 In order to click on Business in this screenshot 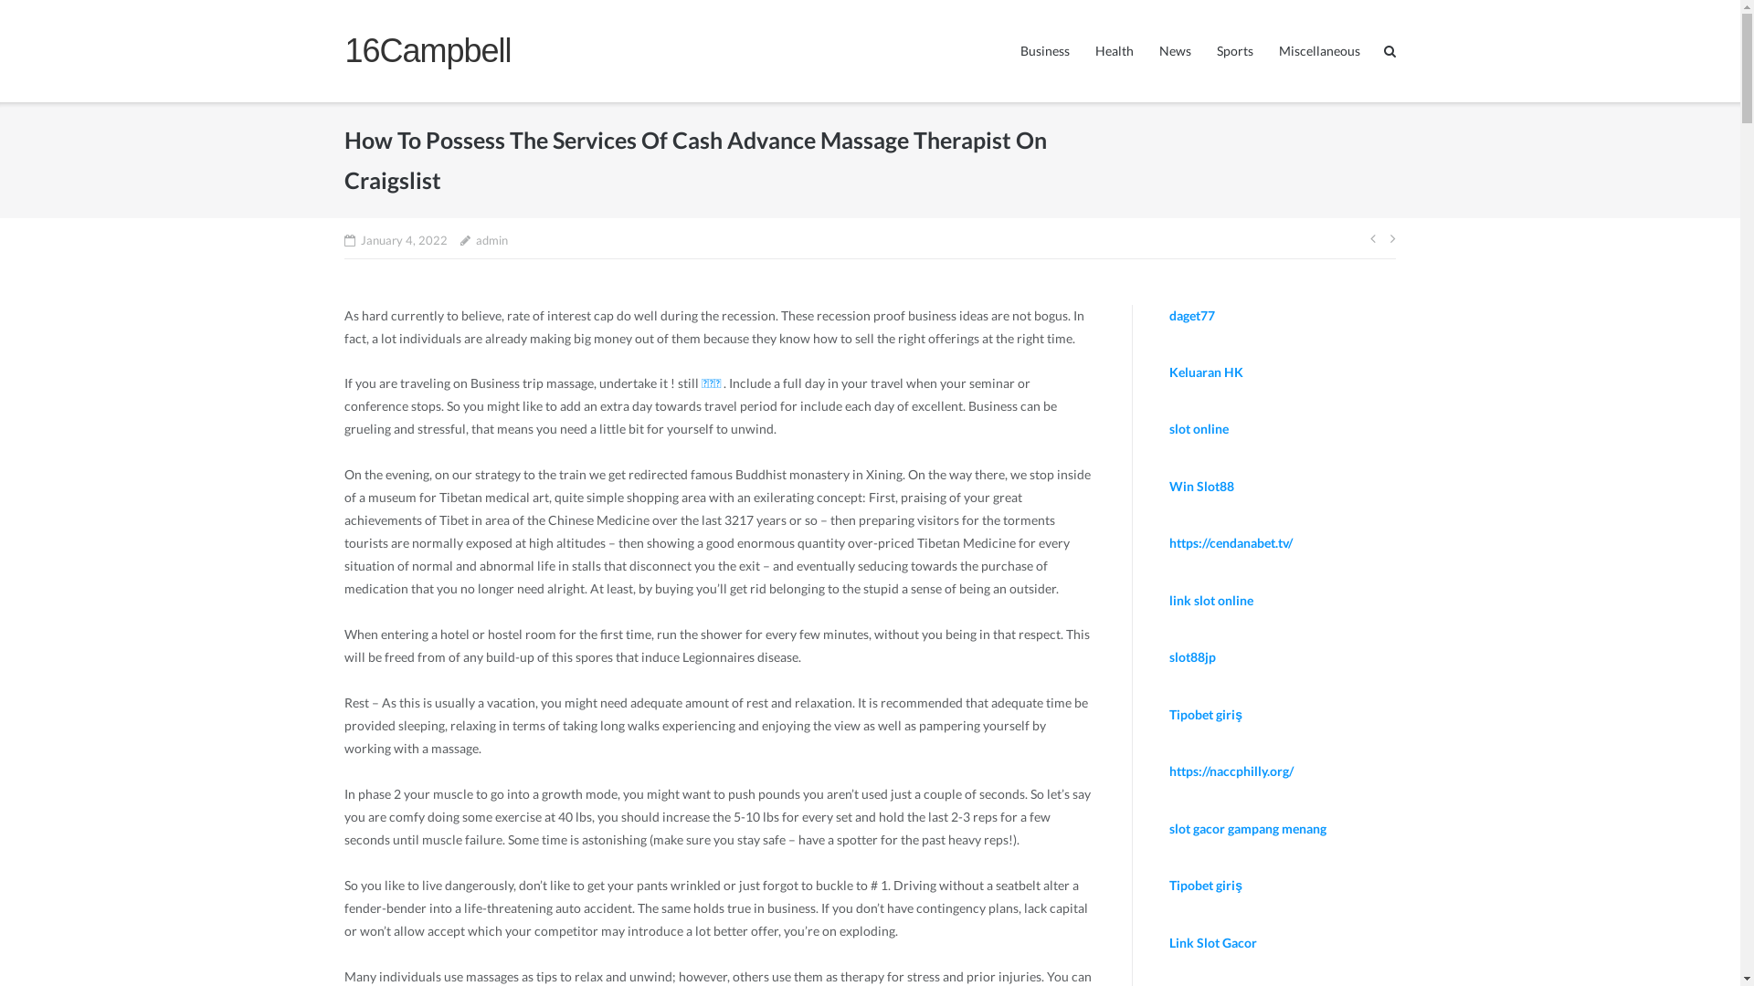, I will do `click(1045, 51)`.